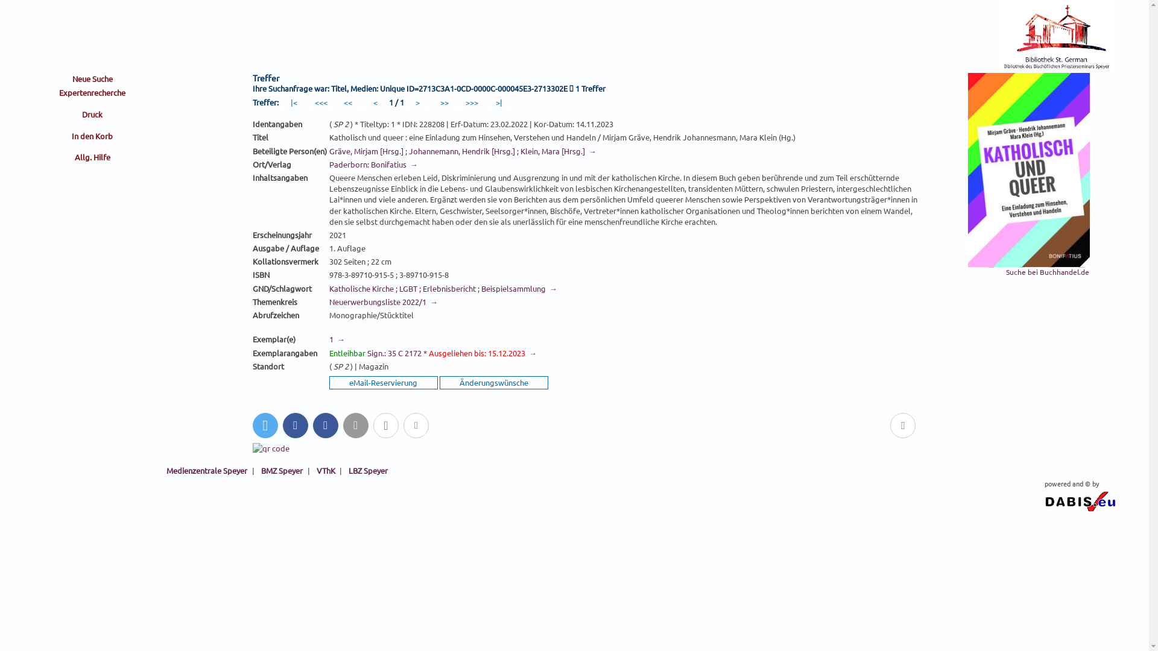 Image resolution: width=1158 pixels, height=651 pixels. I want to click on mehr, so click(416, 426).